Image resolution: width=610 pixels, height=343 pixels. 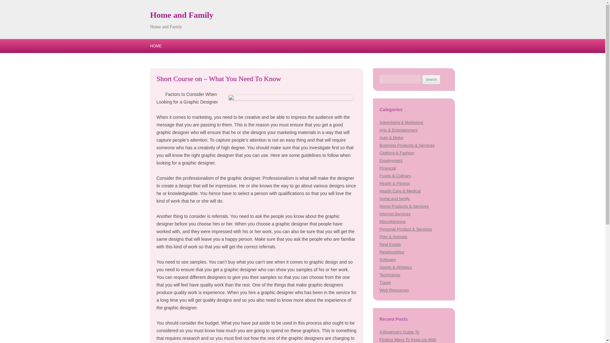 What do you see at coordinates (394, 198) in the screenshot?
I see `home and family` at bounding box center [394, 198].